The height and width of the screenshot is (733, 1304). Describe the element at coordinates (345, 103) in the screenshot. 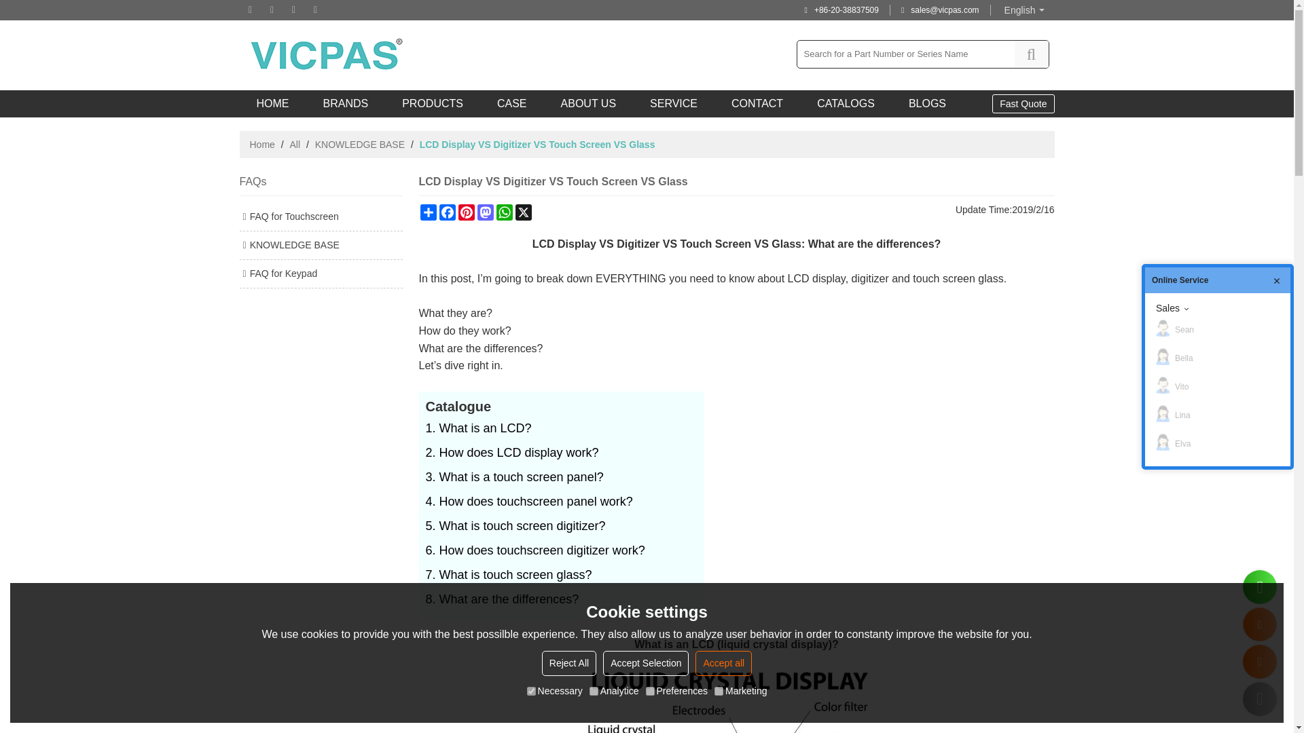

I see `Brands` at that location.